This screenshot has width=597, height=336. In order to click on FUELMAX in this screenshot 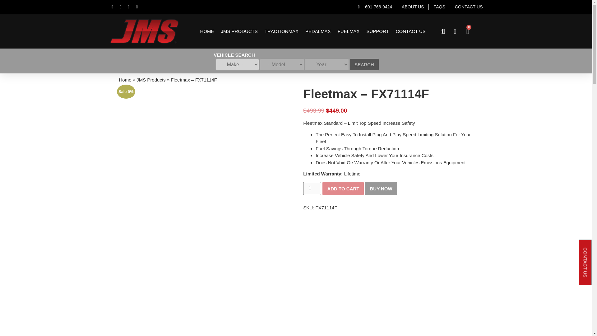, I will do `click(349, 31)`.